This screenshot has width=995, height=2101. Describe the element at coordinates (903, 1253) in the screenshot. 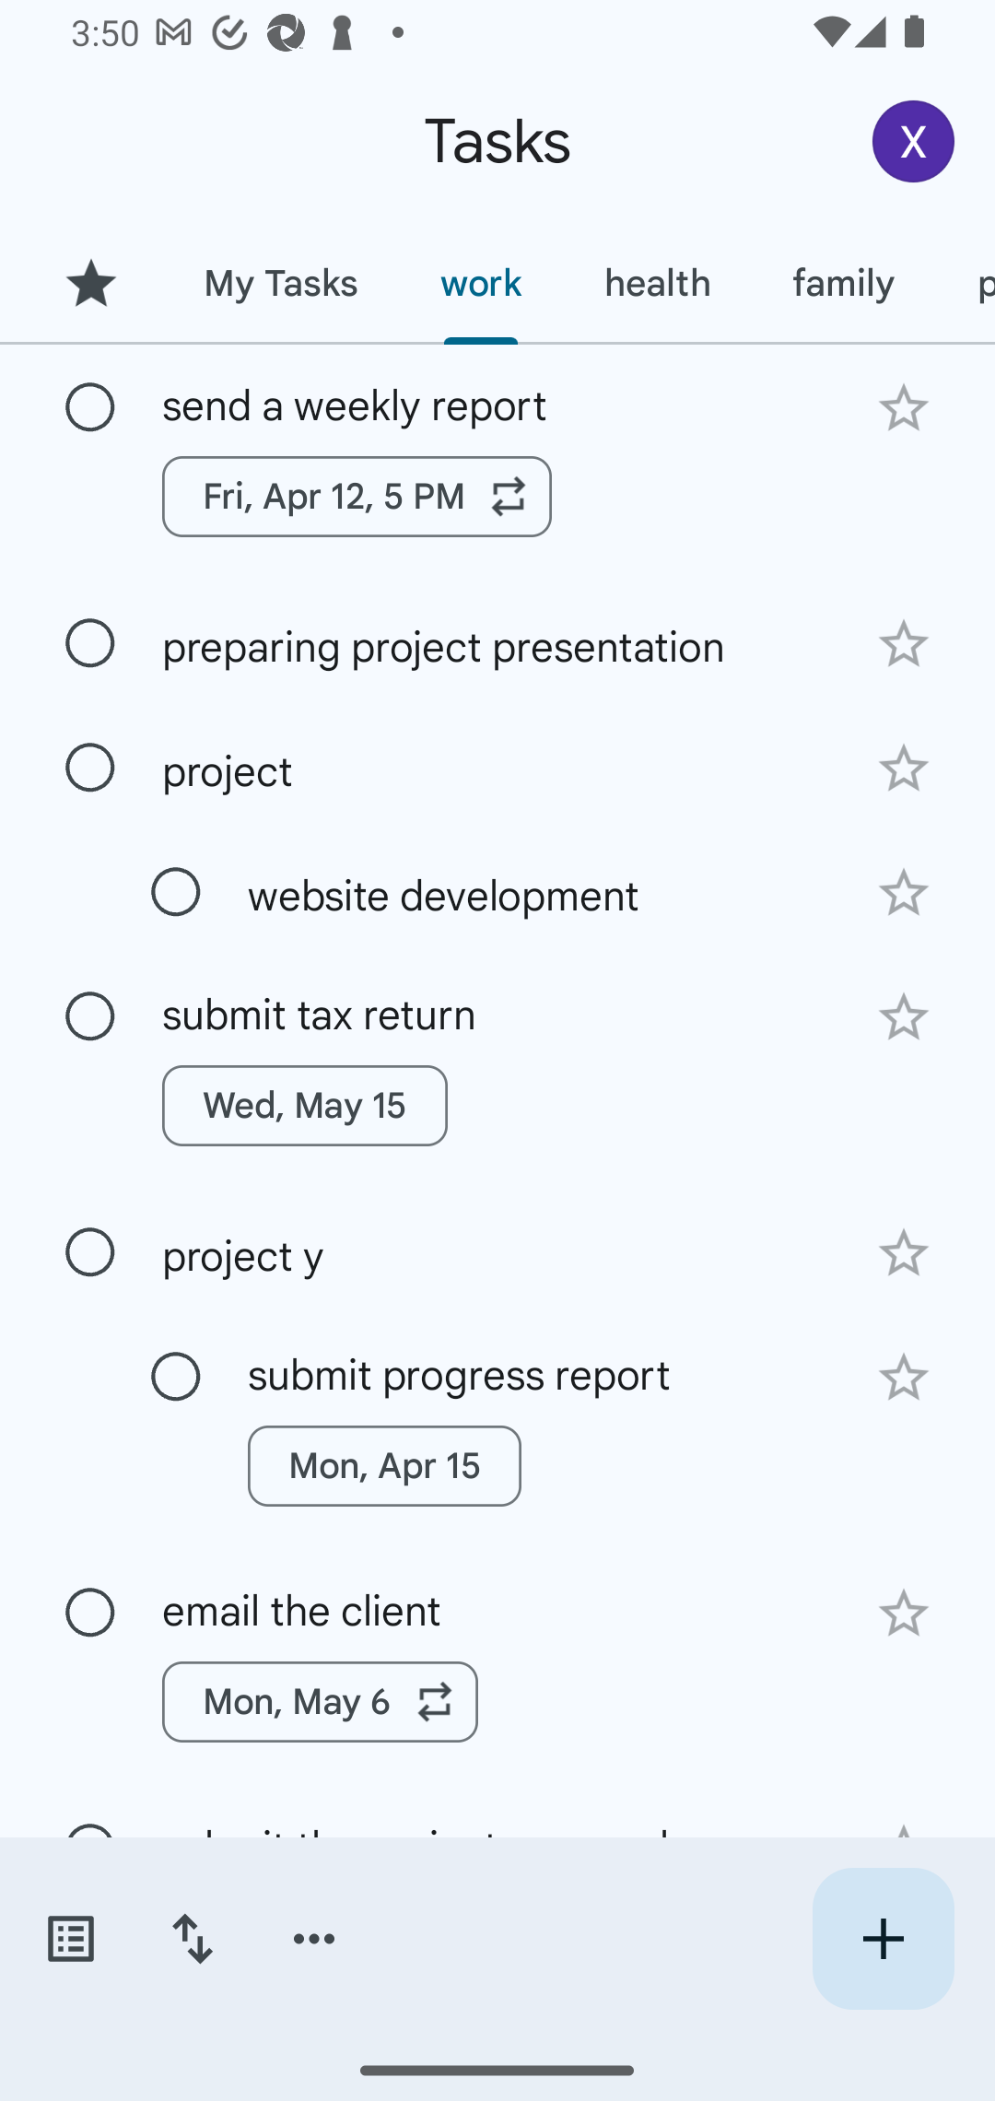

I see `Add star` at that location.